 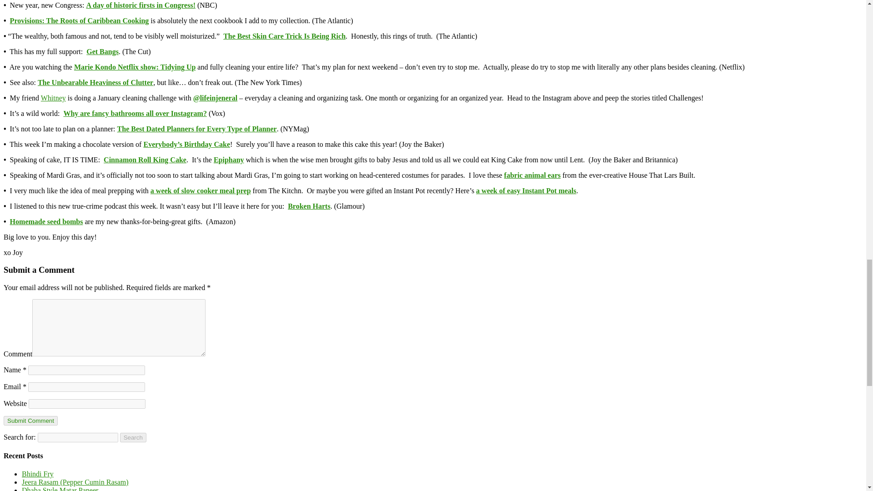 I want to click on Epiphany, so click(x=229, y=160).